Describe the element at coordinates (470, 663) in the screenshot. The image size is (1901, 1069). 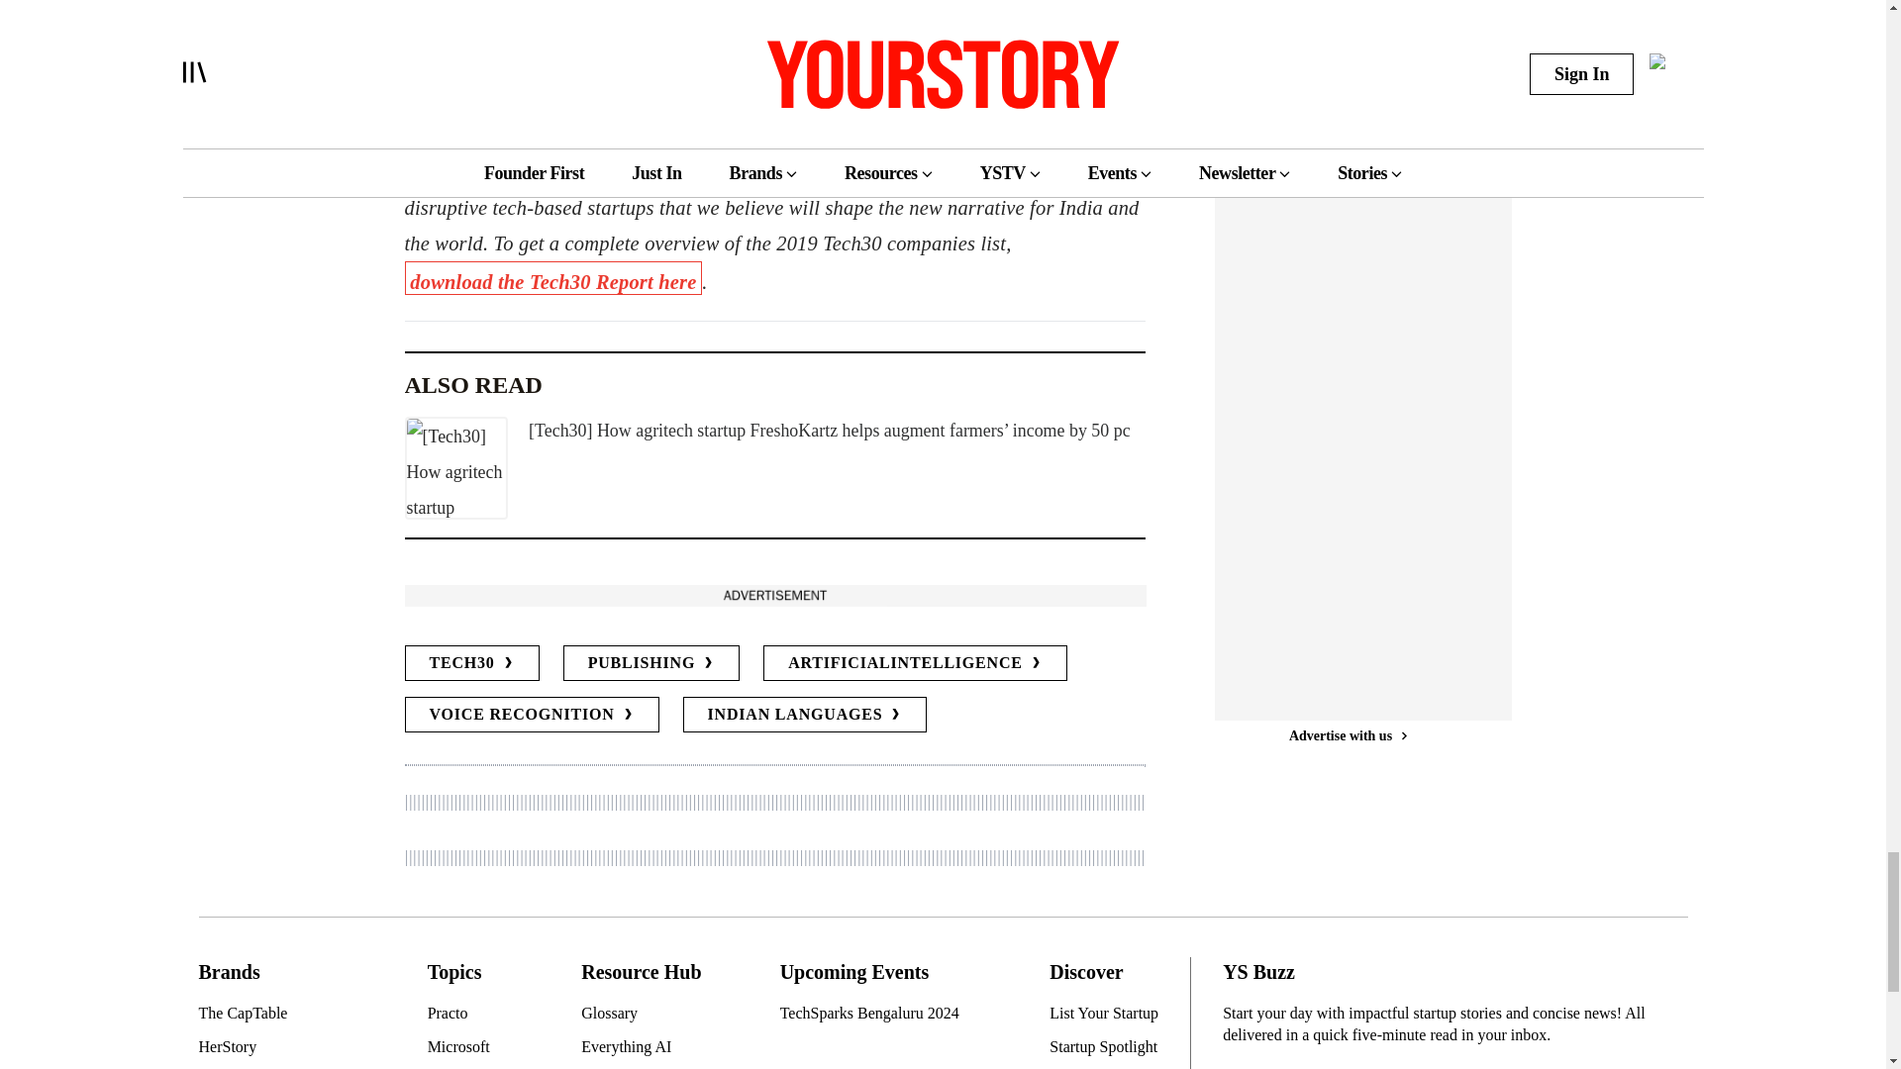
I see `TECH30` at that location.